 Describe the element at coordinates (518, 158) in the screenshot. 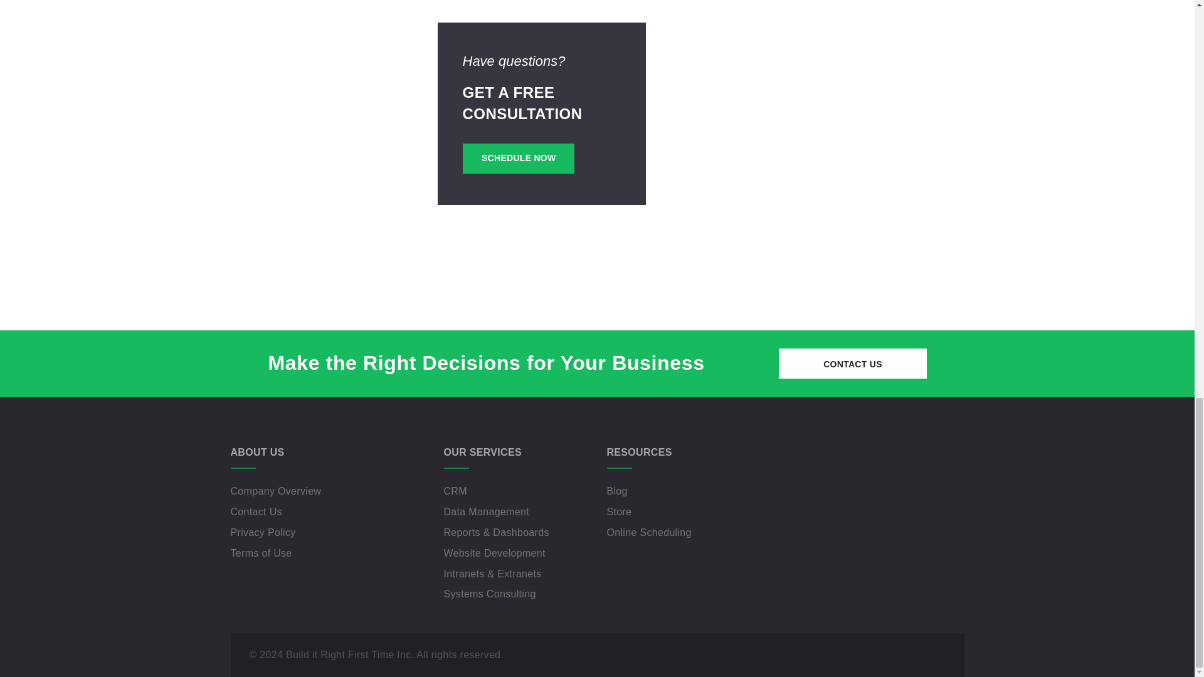

I see `SCHEDULE NOW` at that location.